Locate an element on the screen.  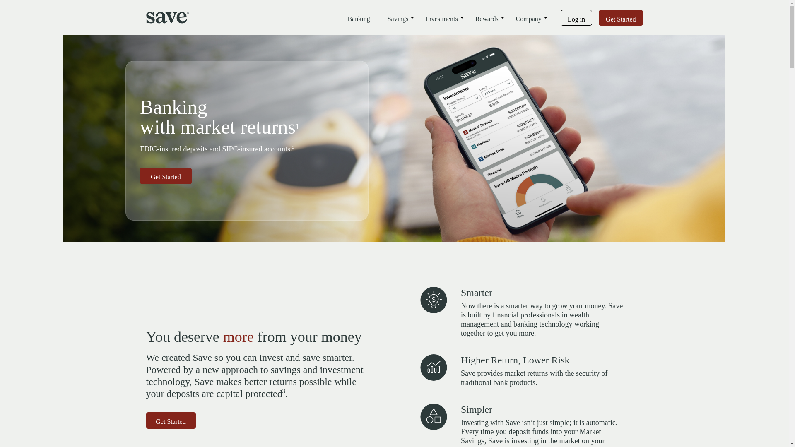
Get Started is located at coordinates (620, 17).